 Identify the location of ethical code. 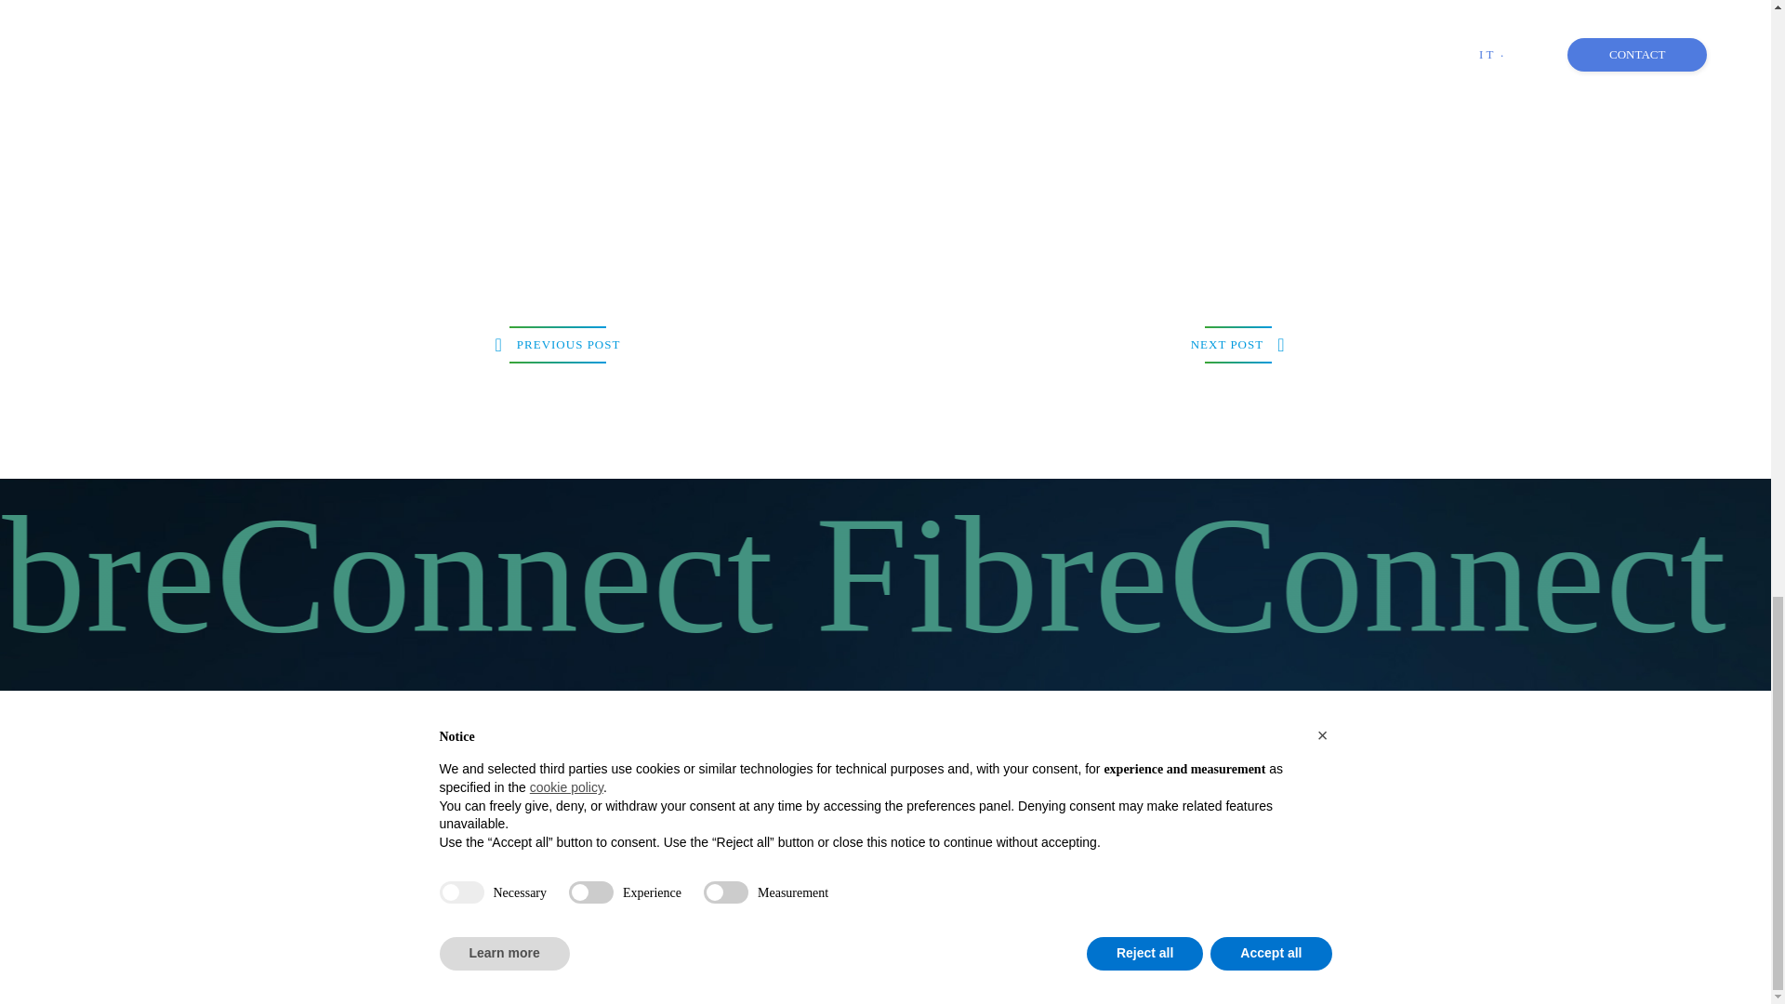
(495, 958).